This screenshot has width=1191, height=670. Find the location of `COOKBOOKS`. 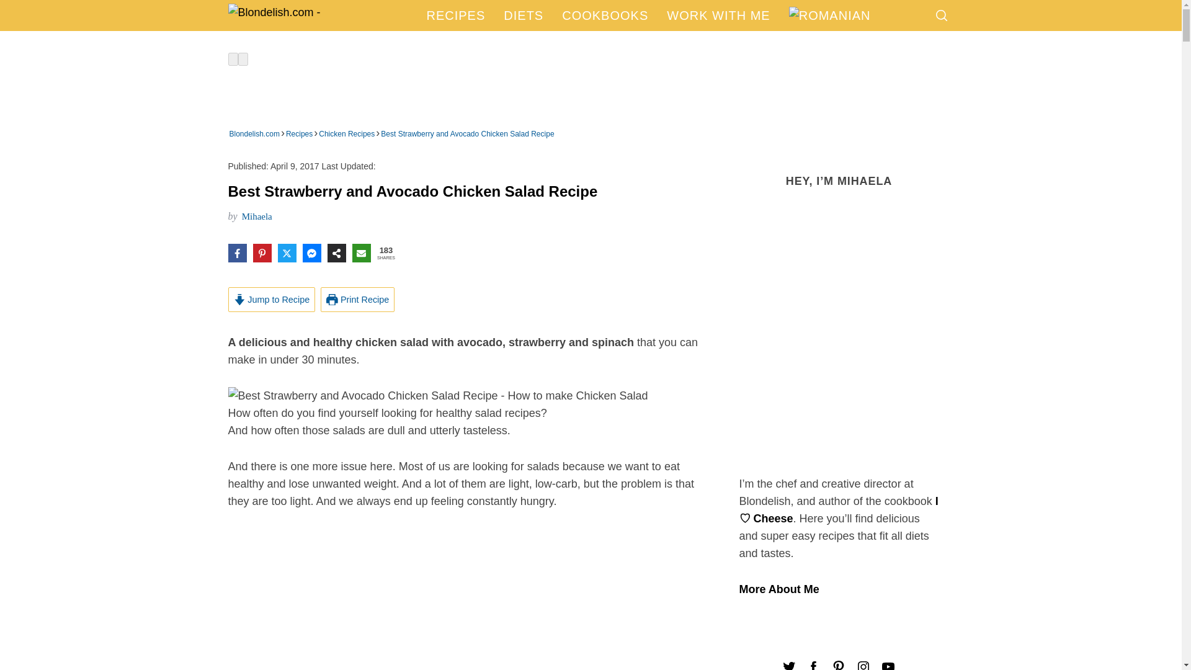

COOKBOOKS is located at coordinates (604, 15).